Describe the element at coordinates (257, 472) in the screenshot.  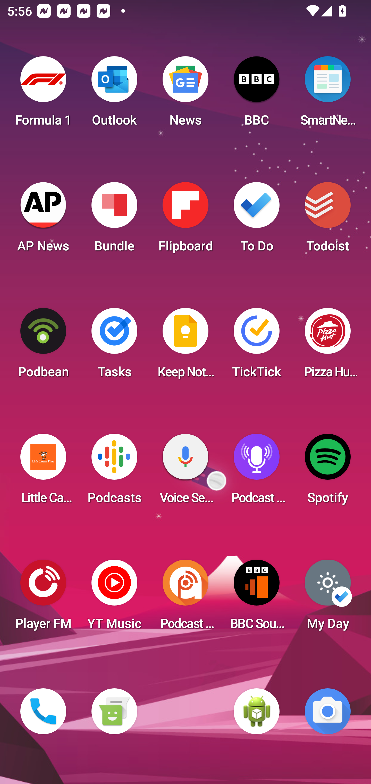
I see `Podcast Player` at that location.